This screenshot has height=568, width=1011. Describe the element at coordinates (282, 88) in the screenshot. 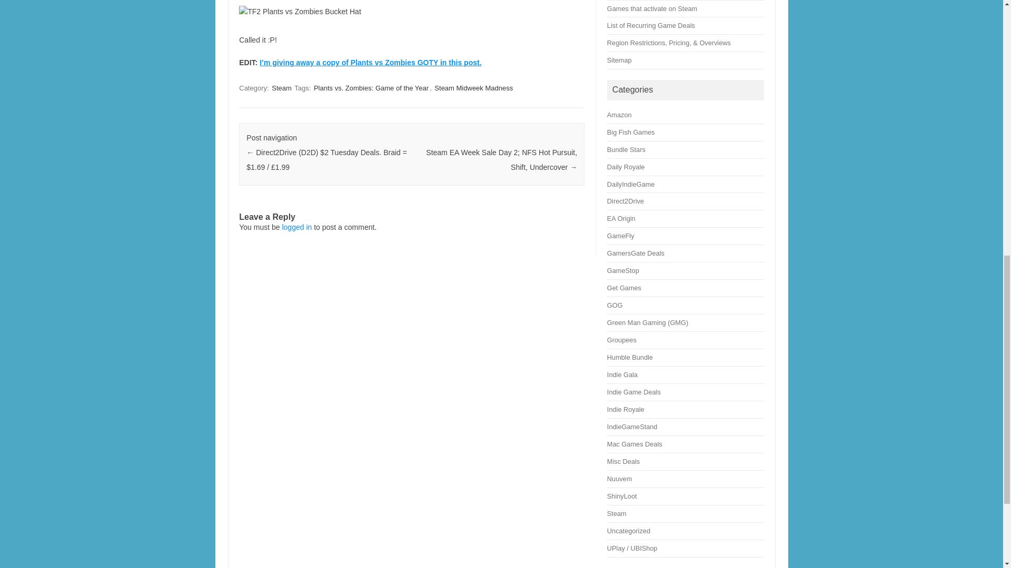

I see `Steam` at that location.